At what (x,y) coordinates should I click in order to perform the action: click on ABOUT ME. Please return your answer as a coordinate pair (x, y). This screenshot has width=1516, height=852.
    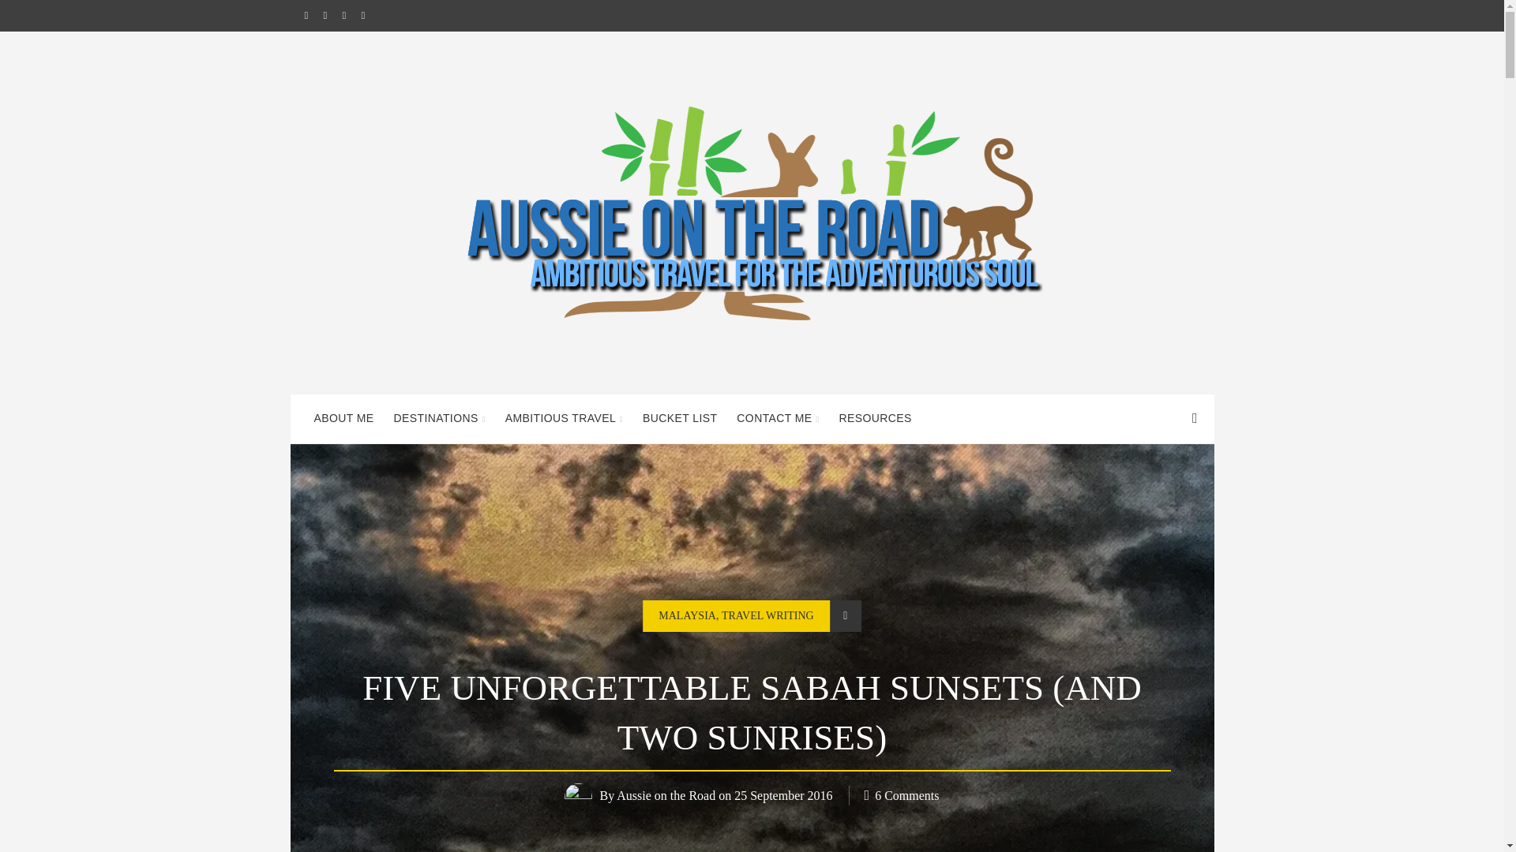
    Looking at the image, I should click on (343, 418).